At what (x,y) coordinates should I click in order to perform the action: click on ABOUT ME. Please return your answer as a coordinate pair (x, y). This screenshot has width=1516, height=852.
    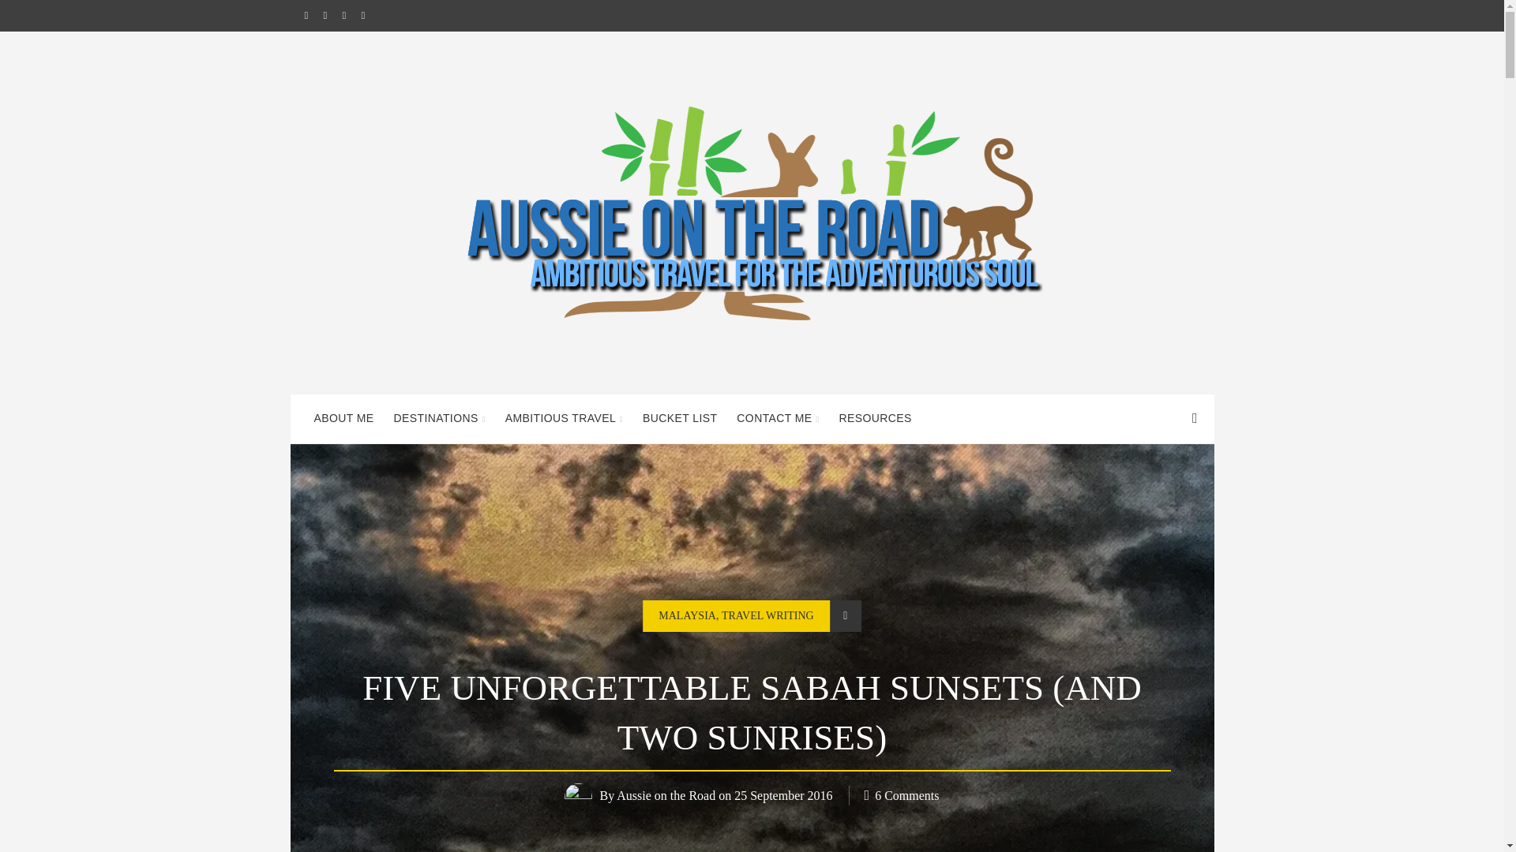
    Looking at the image, I should click on (343, 418).